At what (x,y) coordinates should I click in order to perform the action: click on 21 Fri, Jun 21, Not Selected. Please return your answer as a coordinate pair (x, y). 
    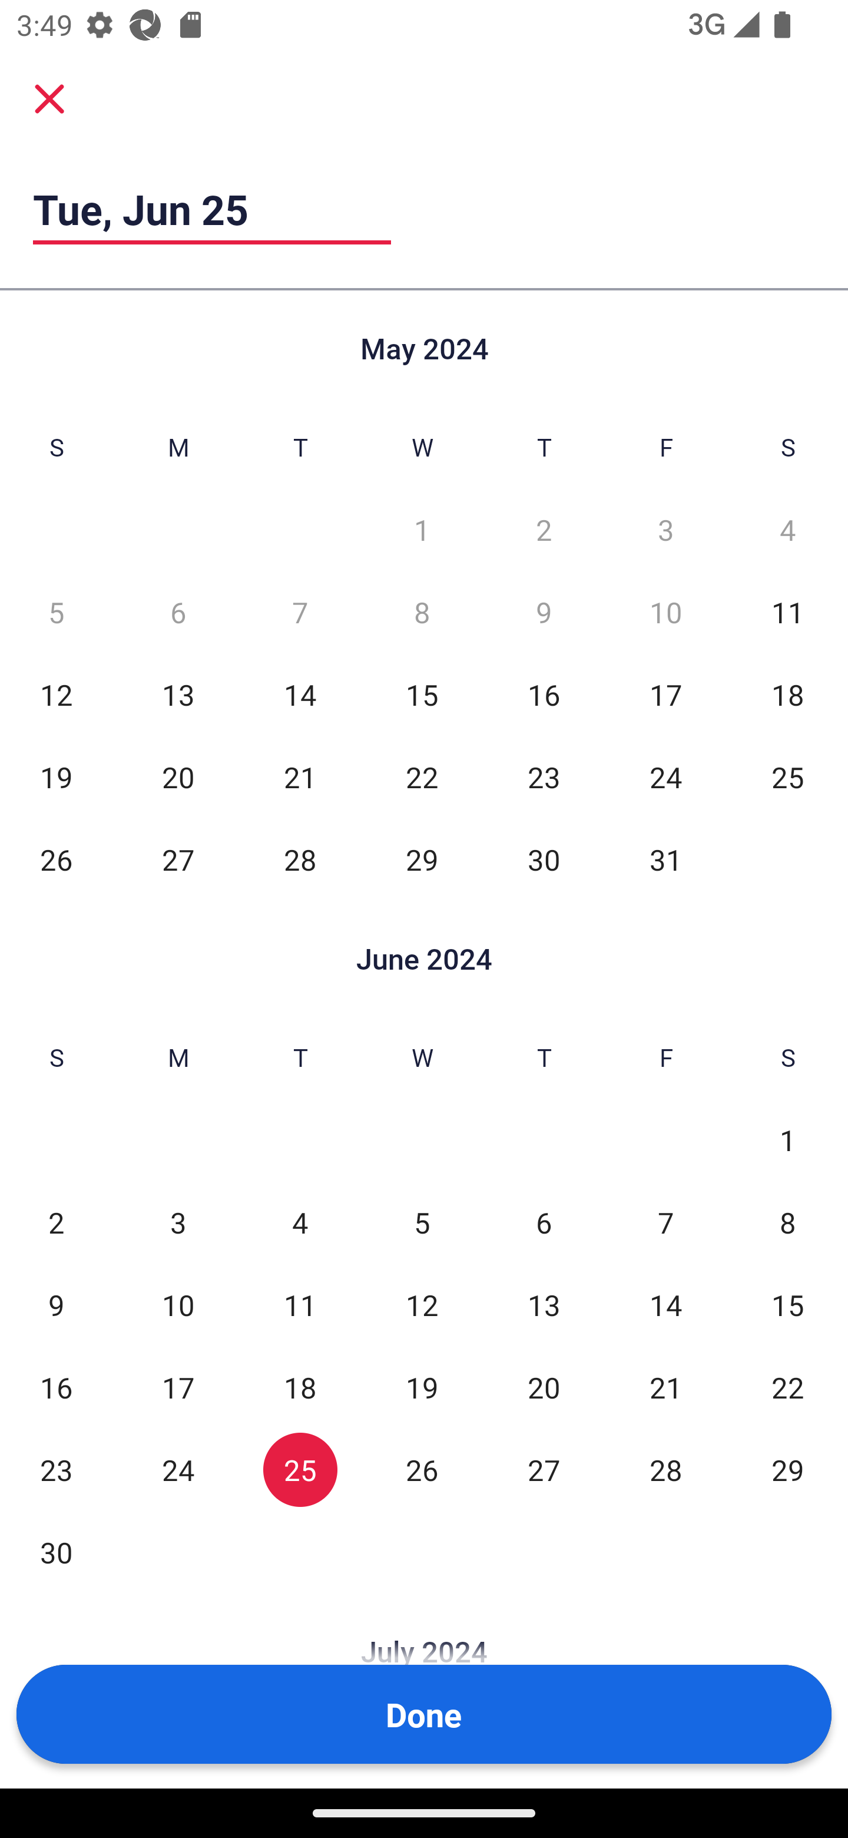
    Looking at the image, I should click on (665, 1387).